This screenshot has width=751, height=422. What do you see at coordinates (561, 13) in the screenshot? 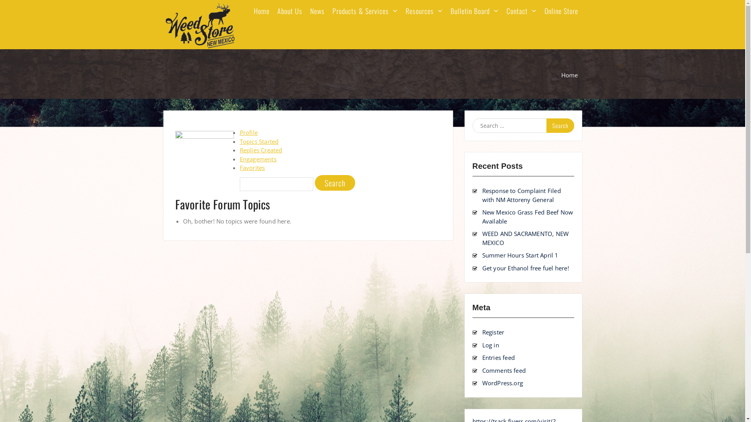
I see `Online Store` at bounding box center [561, 13].